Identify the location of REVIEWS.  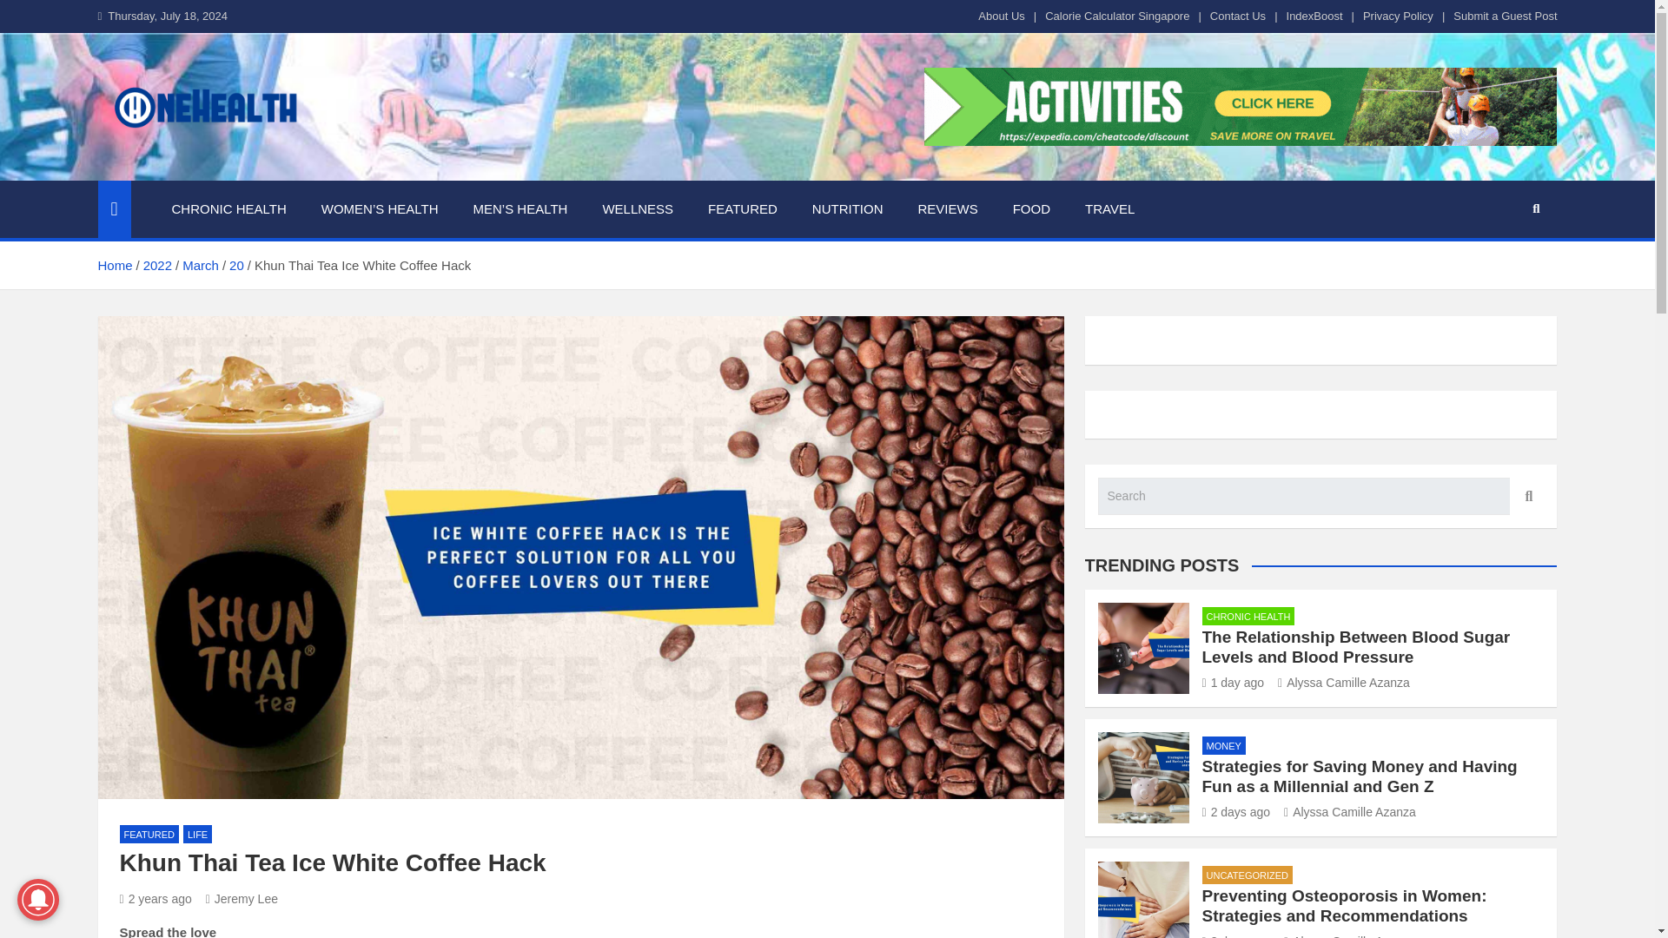
(947, 209).